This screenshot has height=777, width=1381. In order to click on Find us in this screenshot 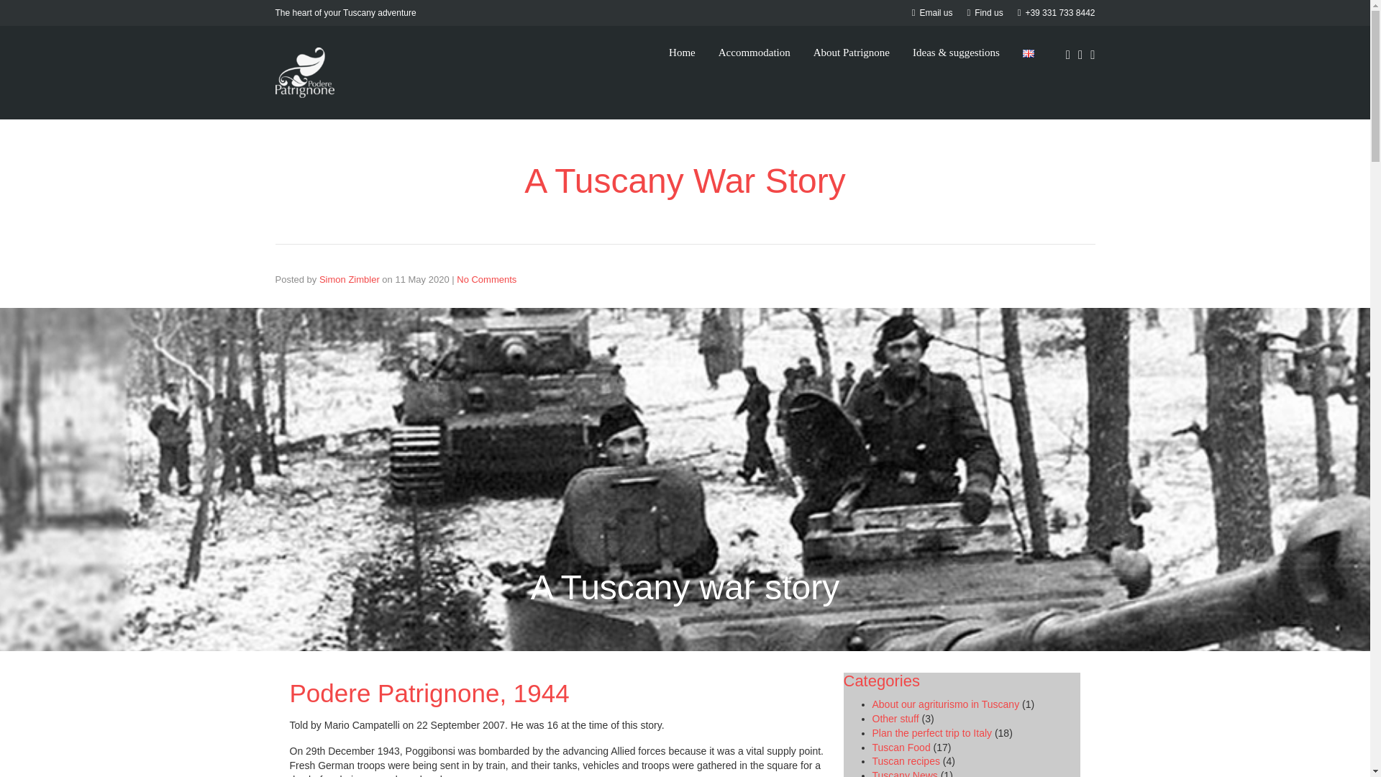, I will do `click(985, 12)`.